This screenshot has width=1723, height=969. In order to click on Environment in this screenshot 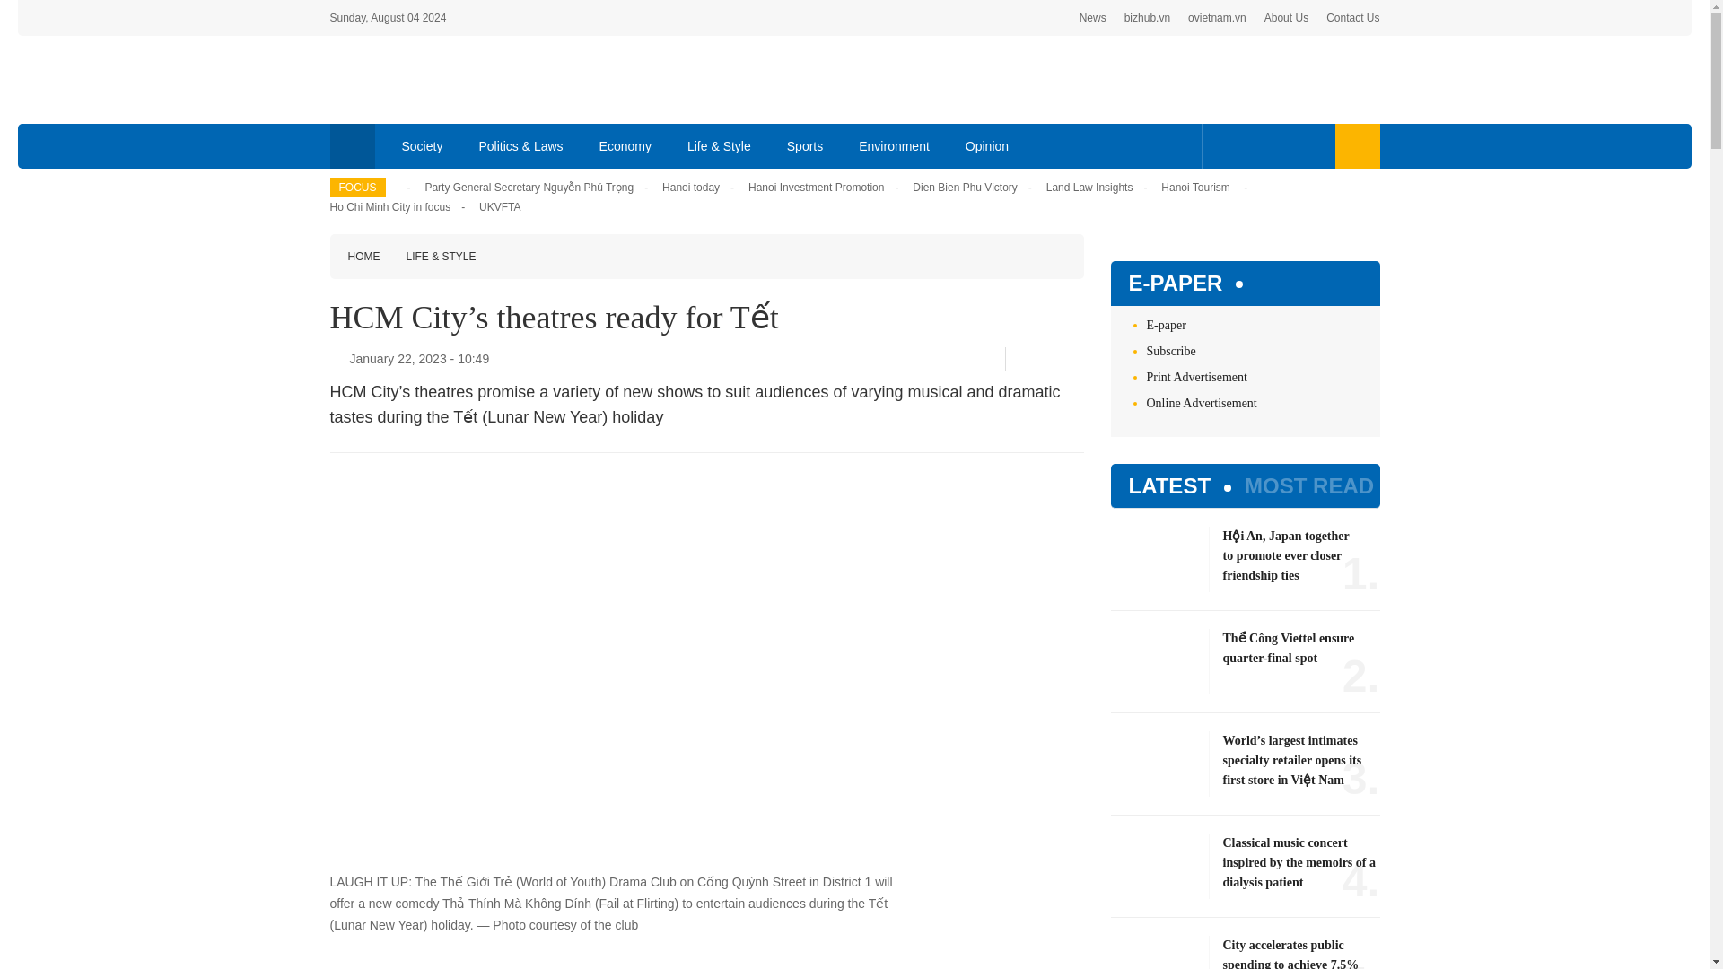, I will do `click(894, 145)`.